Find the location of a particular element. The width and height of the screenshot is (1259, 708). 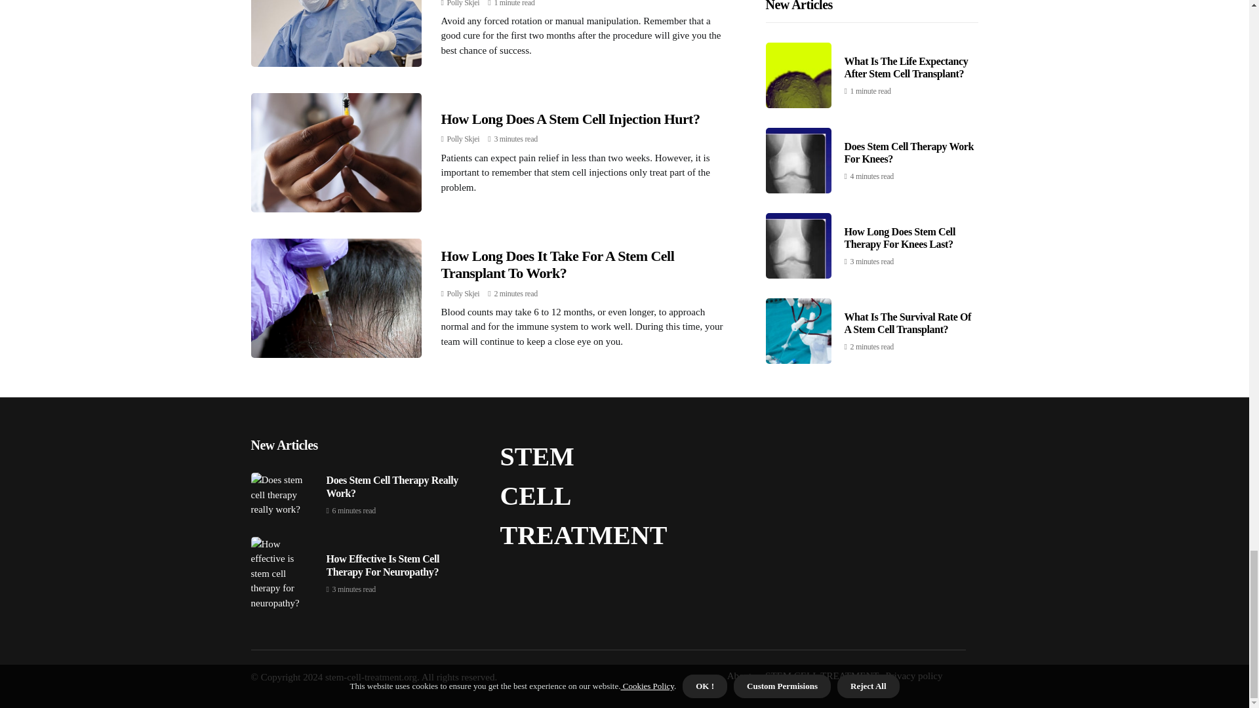

How Long Does A Stem Cell Injection Hurt? is located at coordinates (570, 119).